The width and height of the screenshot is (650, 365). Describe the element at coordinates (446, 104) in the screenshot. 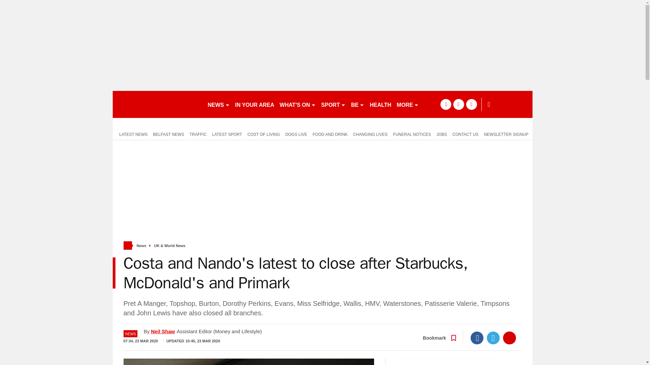

I see `facebook` at that location.